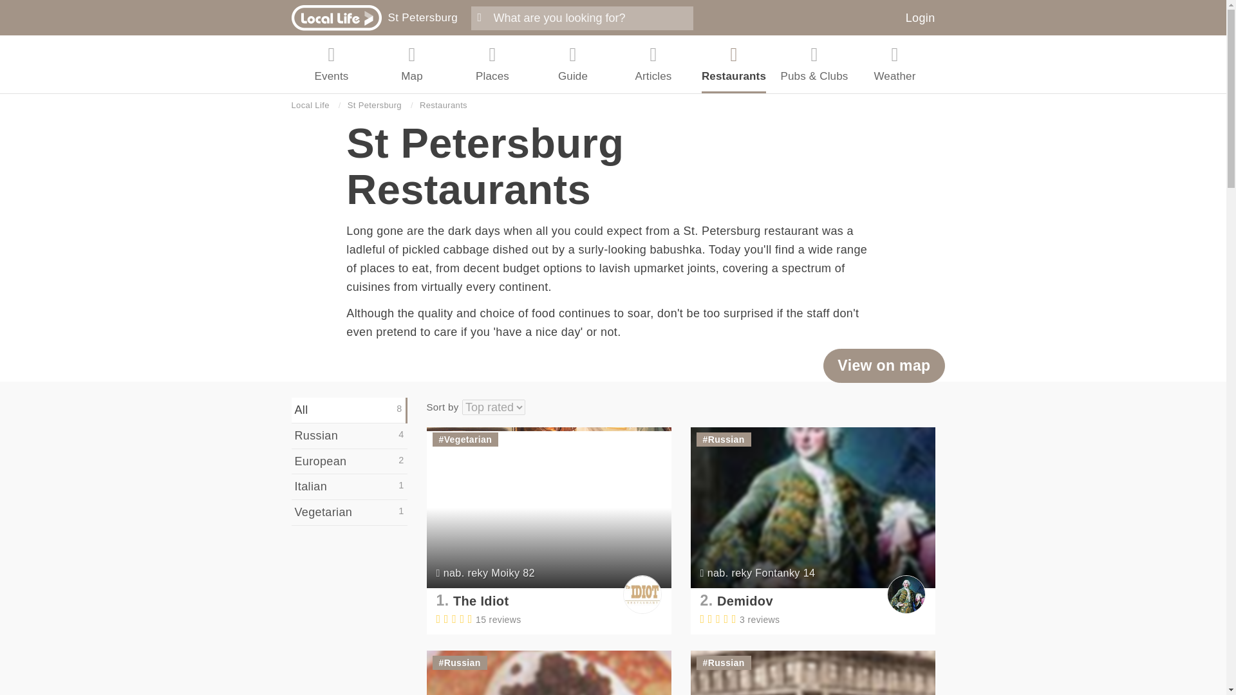 The image size is (1236, 695). Describe the element at coordinates (745, 601) in the screenshot. I see `Demidov` at that location.